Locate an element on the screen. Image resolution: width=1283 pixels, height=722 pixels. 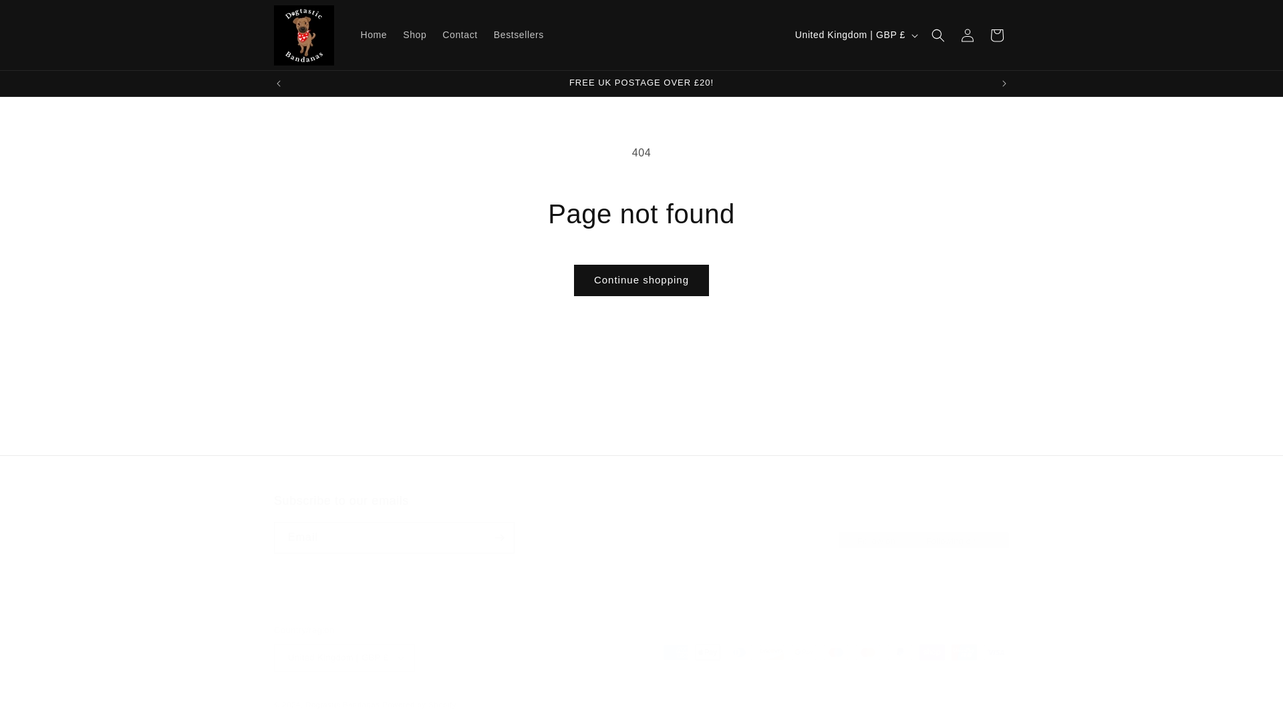
Powered by Shopify is located at coordinates (374, 35).